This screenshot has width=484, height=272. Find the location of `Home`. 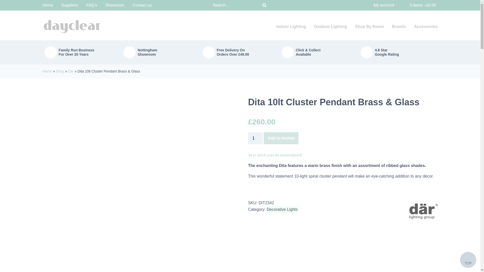

Home is located at coordinates (47, 5).